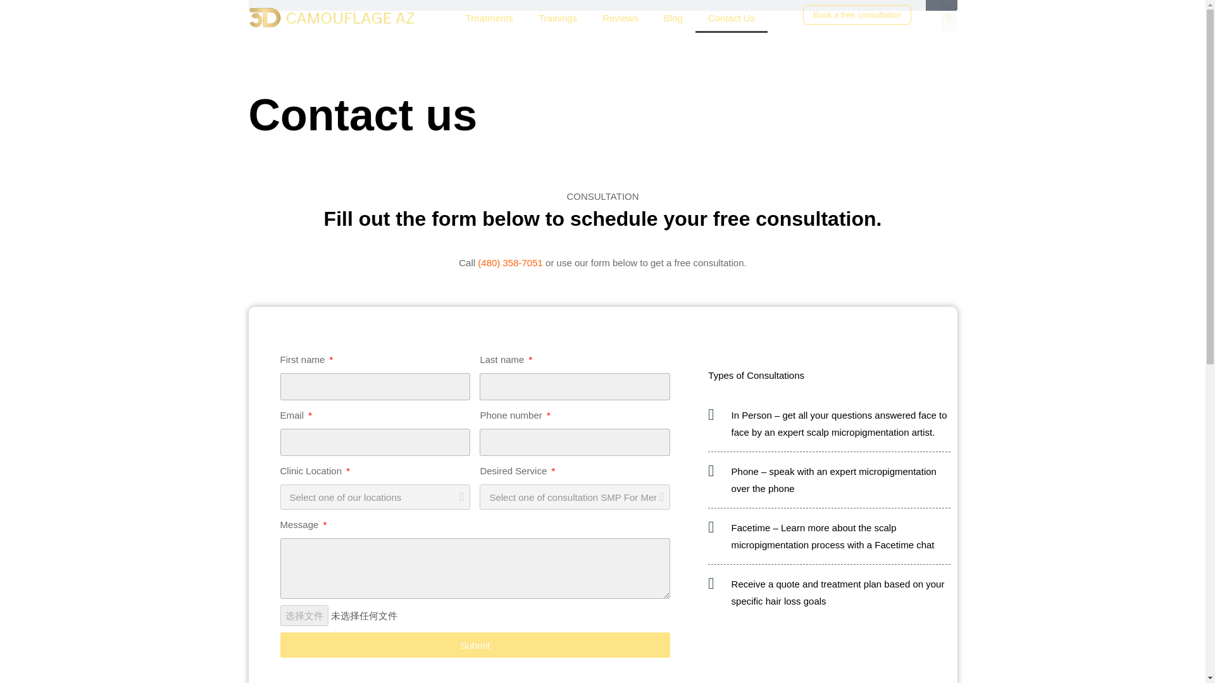 This screenshot has height=683, width=1215. What do you see at coordinates (732, 18) in the screenshot?
I see `Contact Us` at bounding box center [732, 18].